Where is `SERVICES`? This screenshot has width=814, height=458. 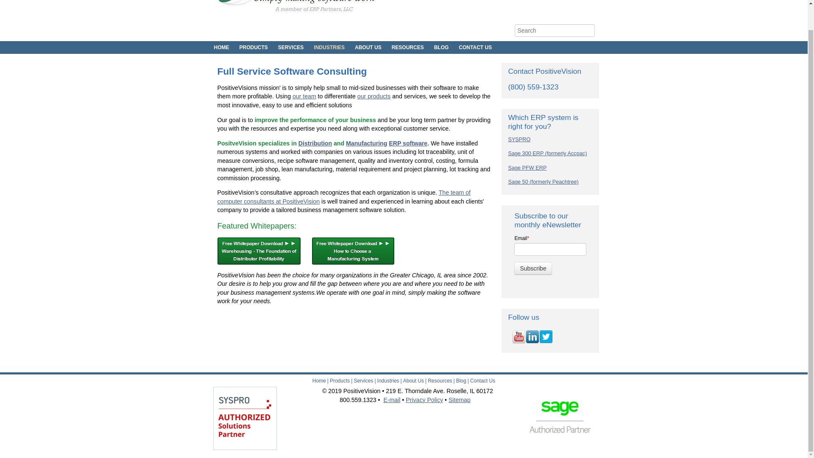
SERVICES is located at coordinates (290, 47).